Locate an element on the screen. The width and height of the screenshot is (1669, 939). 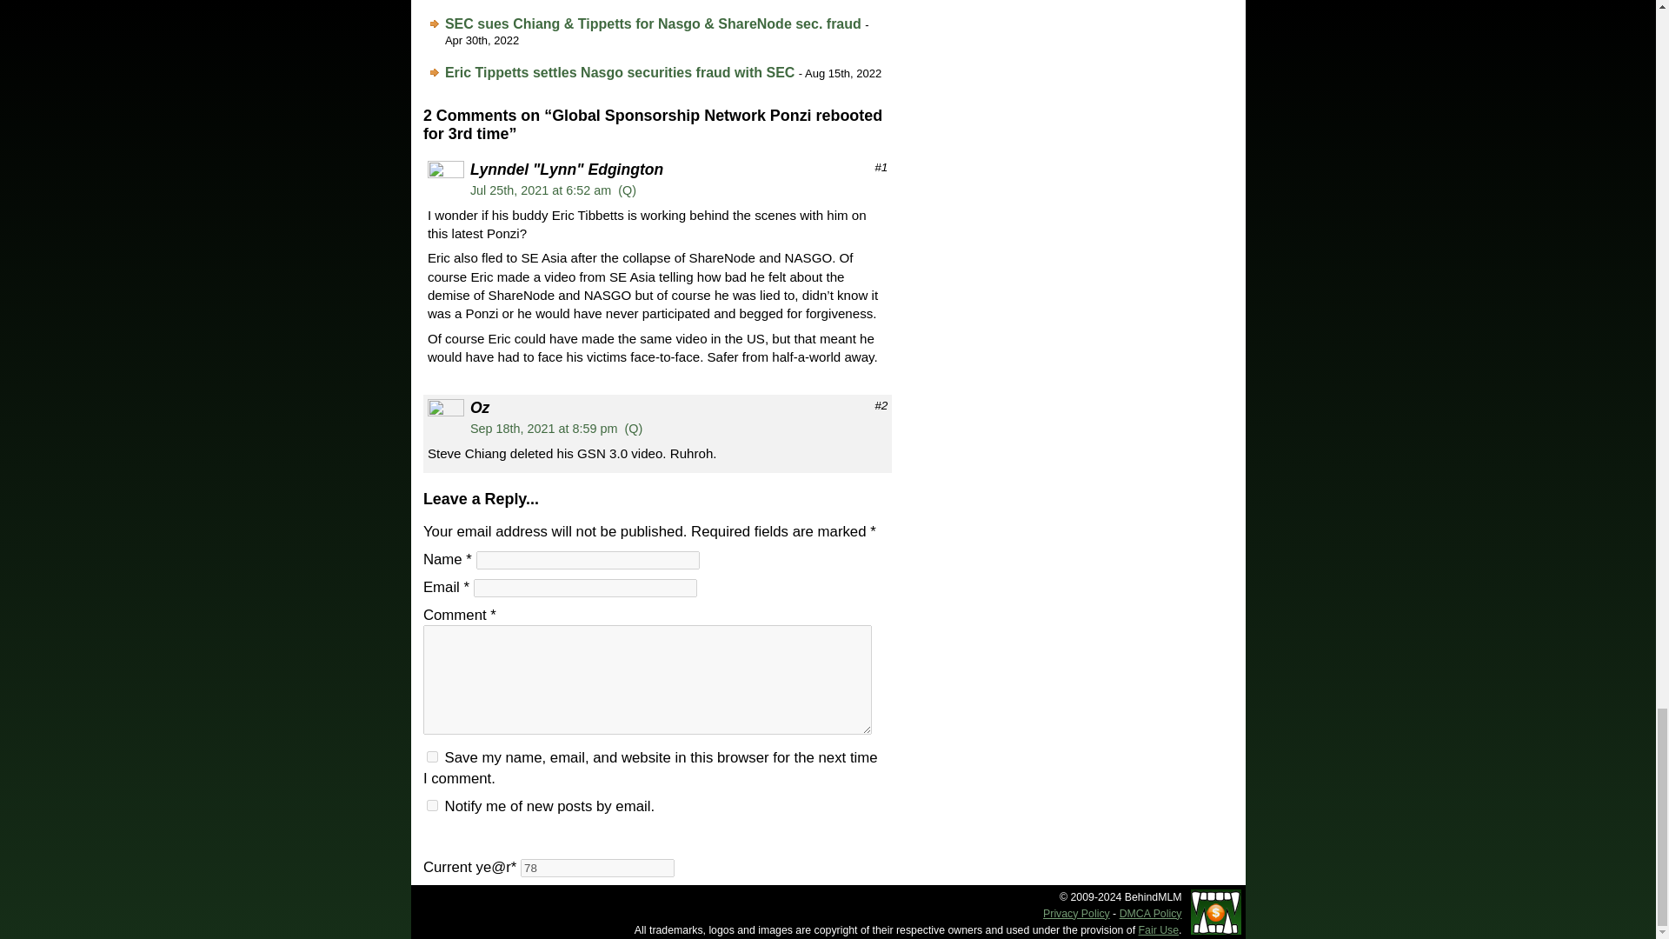
Jul 25th, 2021 at 6:52 am is located at coordinates (541, 190).